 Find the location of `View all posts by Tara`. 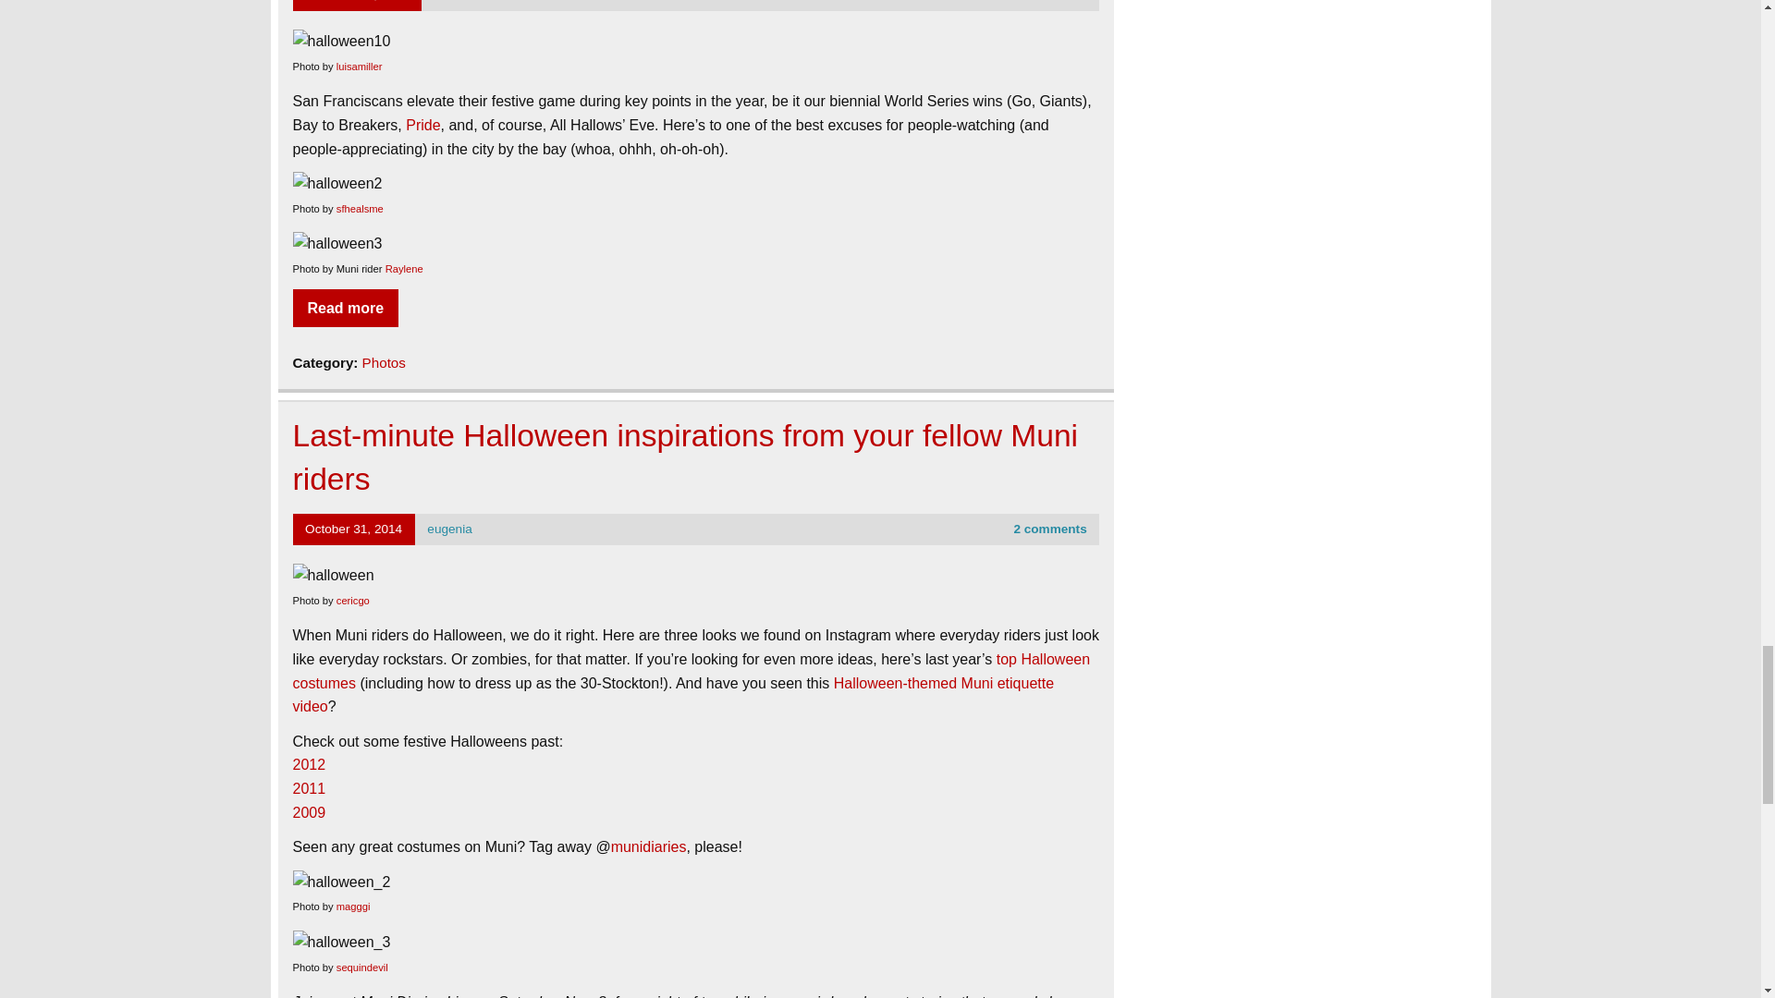

View all posts by Tara is located at coordinates (446, 1).